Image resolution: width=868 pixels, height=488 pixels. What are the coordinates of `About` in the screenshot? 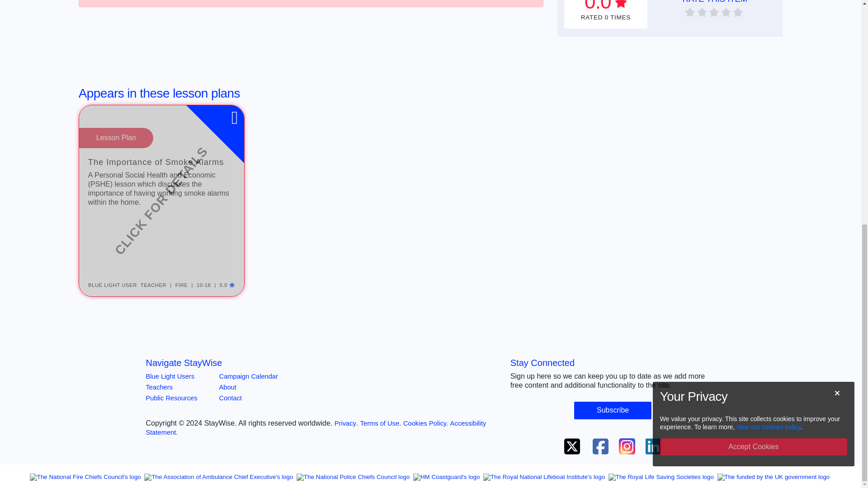 It's located at (228, 371).